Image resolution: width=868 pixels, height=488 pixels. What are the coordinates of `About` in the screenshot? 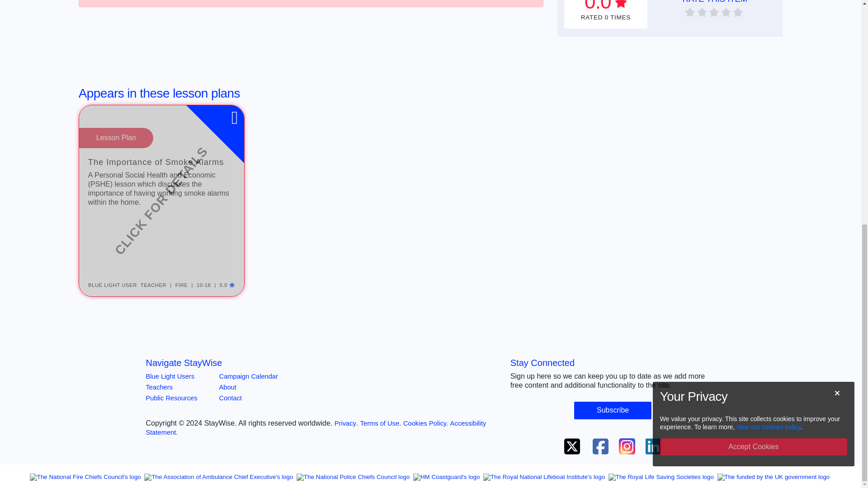 It's located at (228, 371).